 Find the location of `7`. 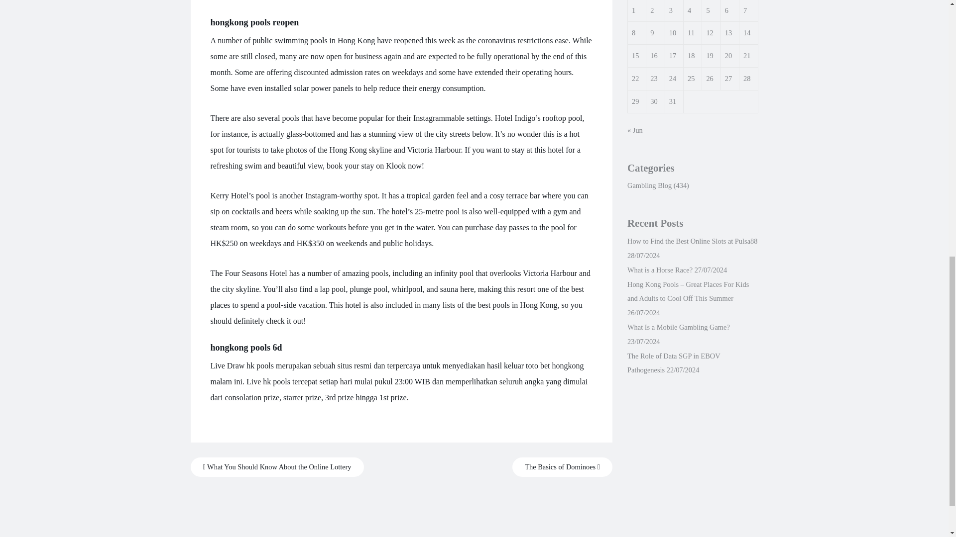

7 is located at coordinates (745, 10).